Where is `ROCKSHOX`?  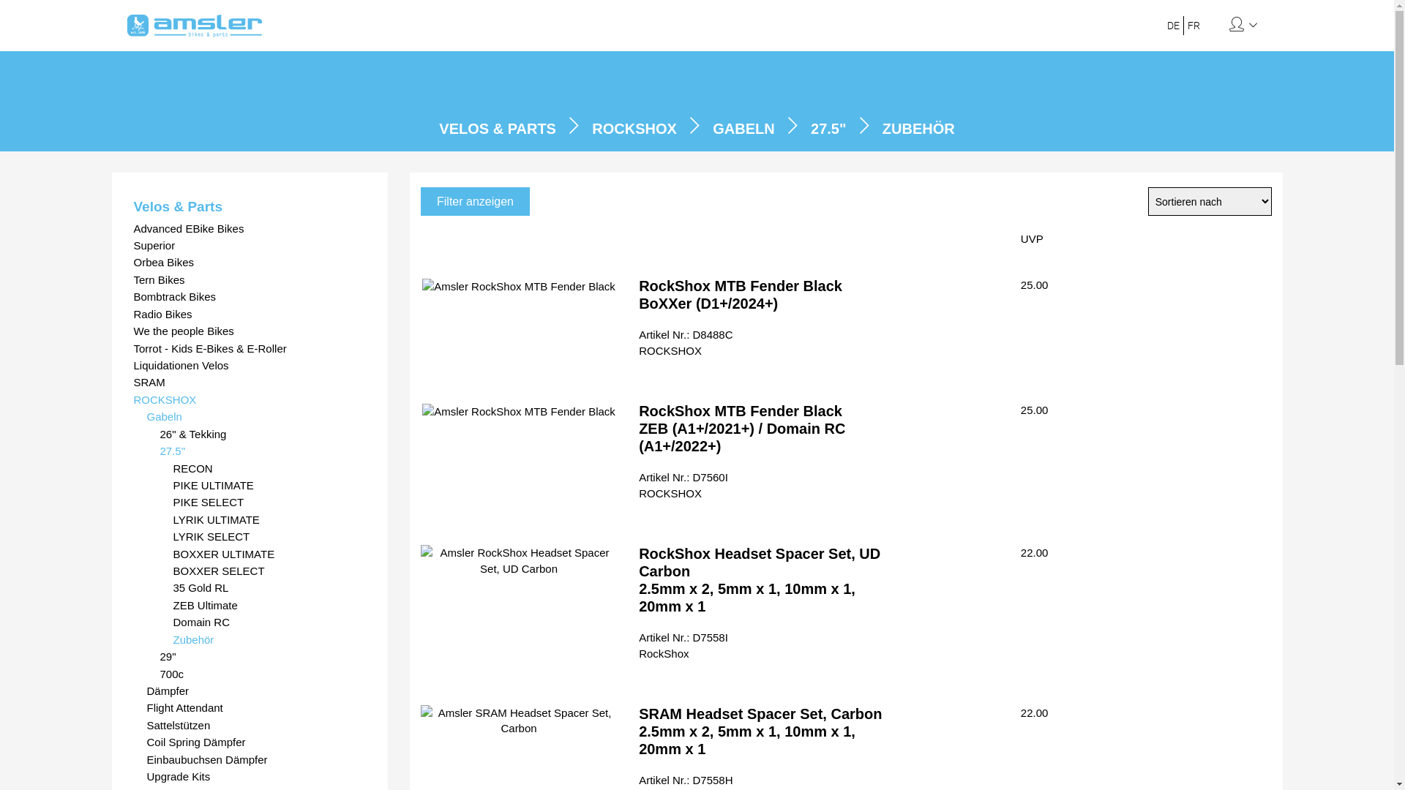
ROCKSHOX is located at coordinates (250, 399).